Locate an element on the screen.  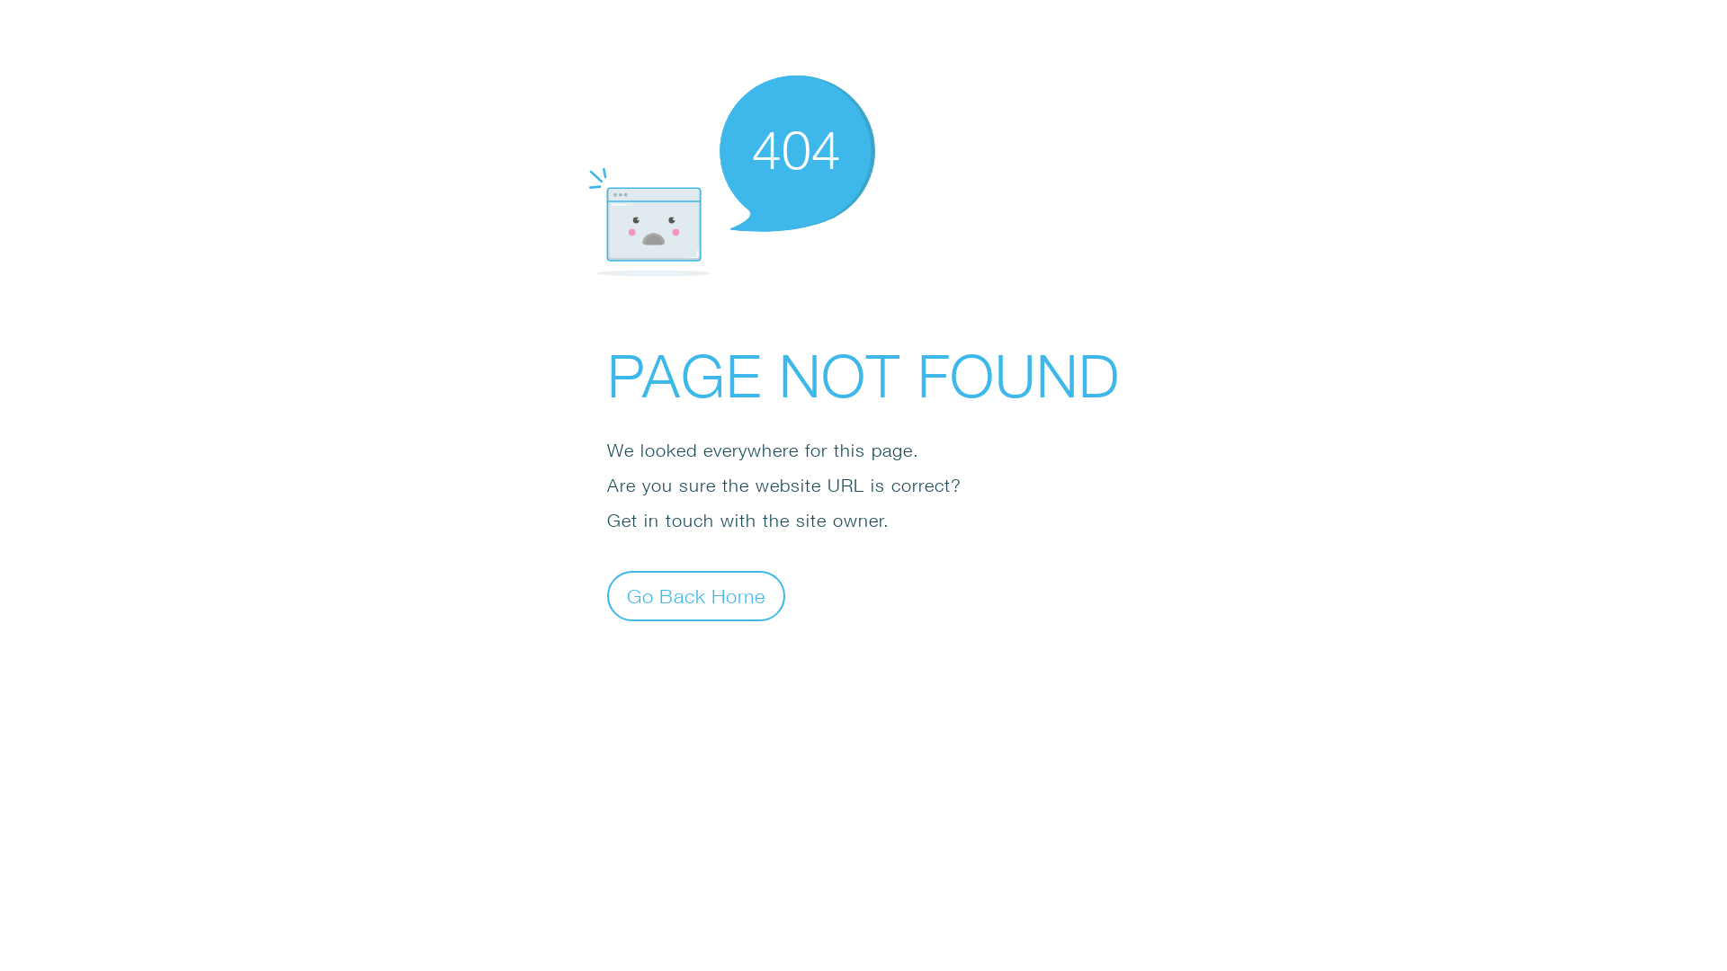
Go Back Home is located at coordinates (696, 595).